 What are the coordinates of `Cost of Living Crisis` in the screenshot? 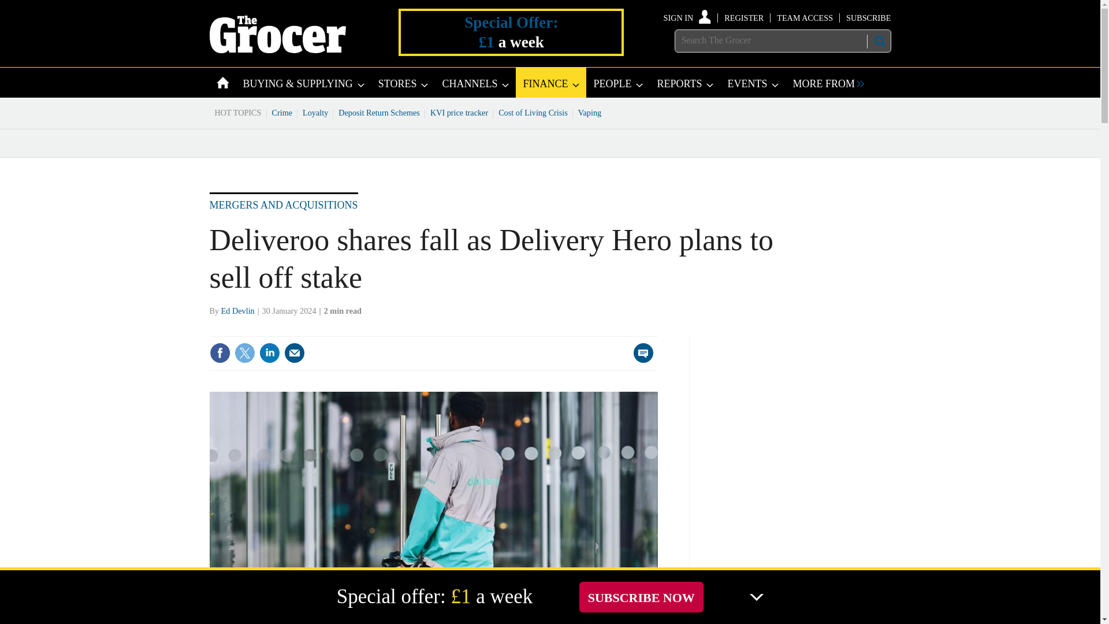 It's located at (533, 112).